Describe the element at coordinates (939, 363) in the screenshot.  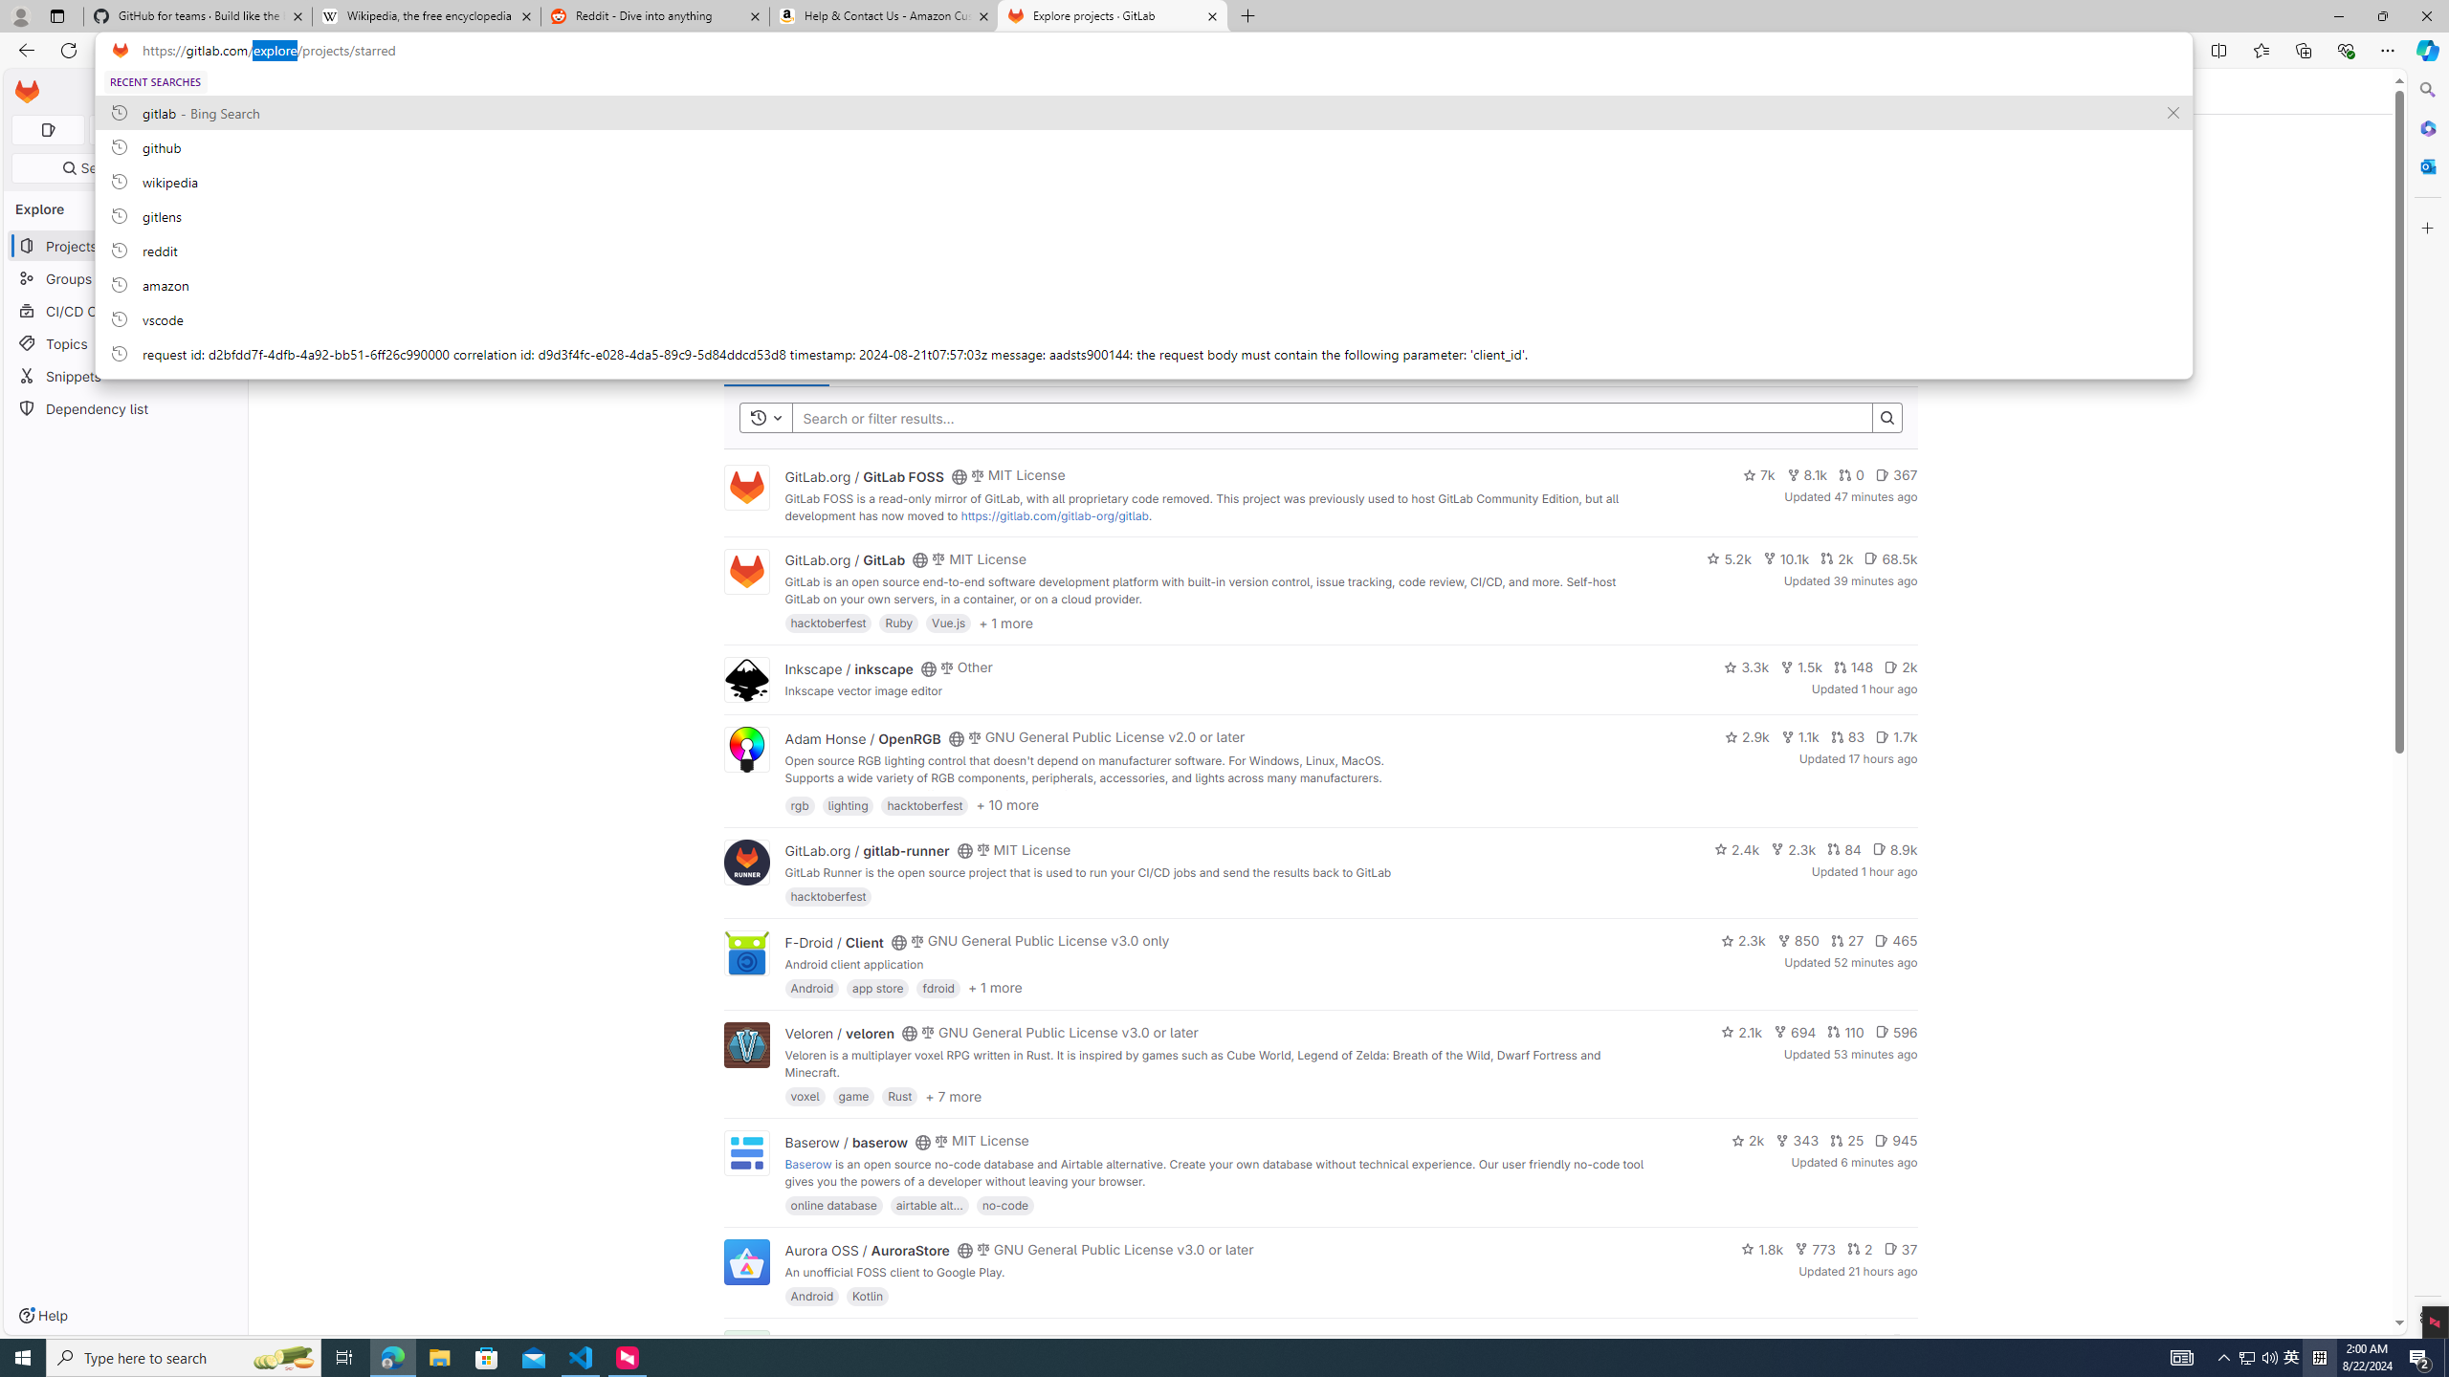
I see `Active` at that location.